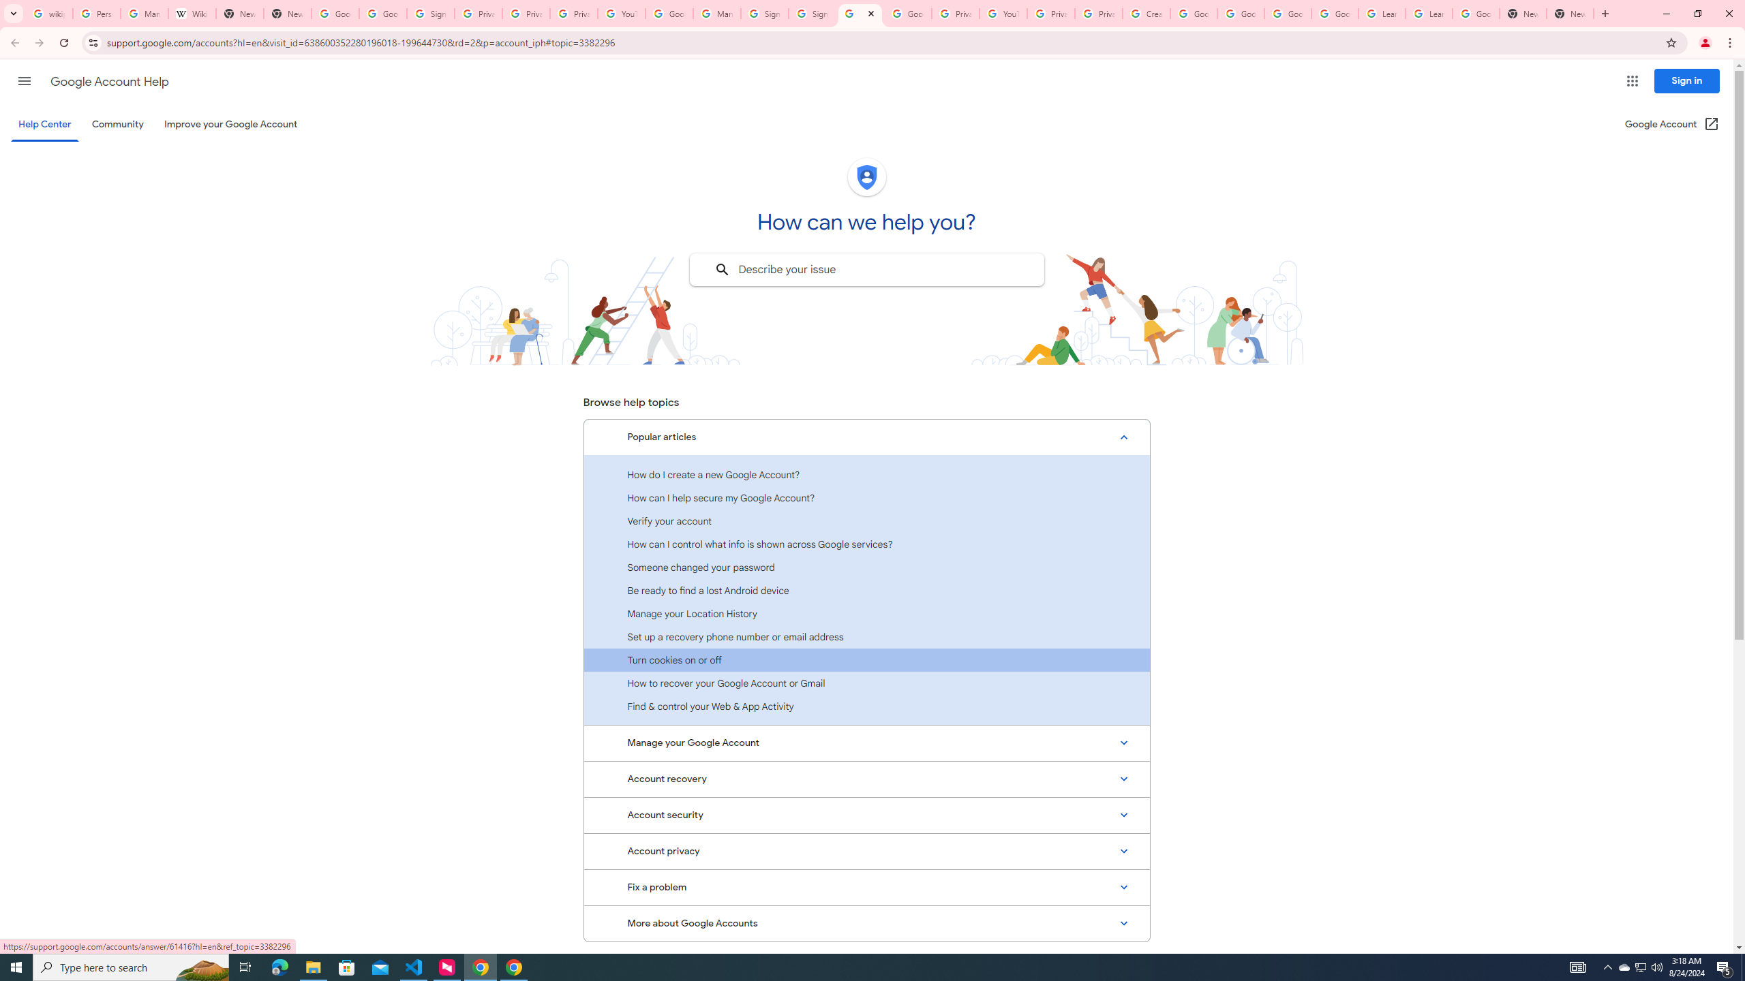 The height and width of the screenshot is (981, 1745). I want to click on More about Google Accounts, so click(866, 924).